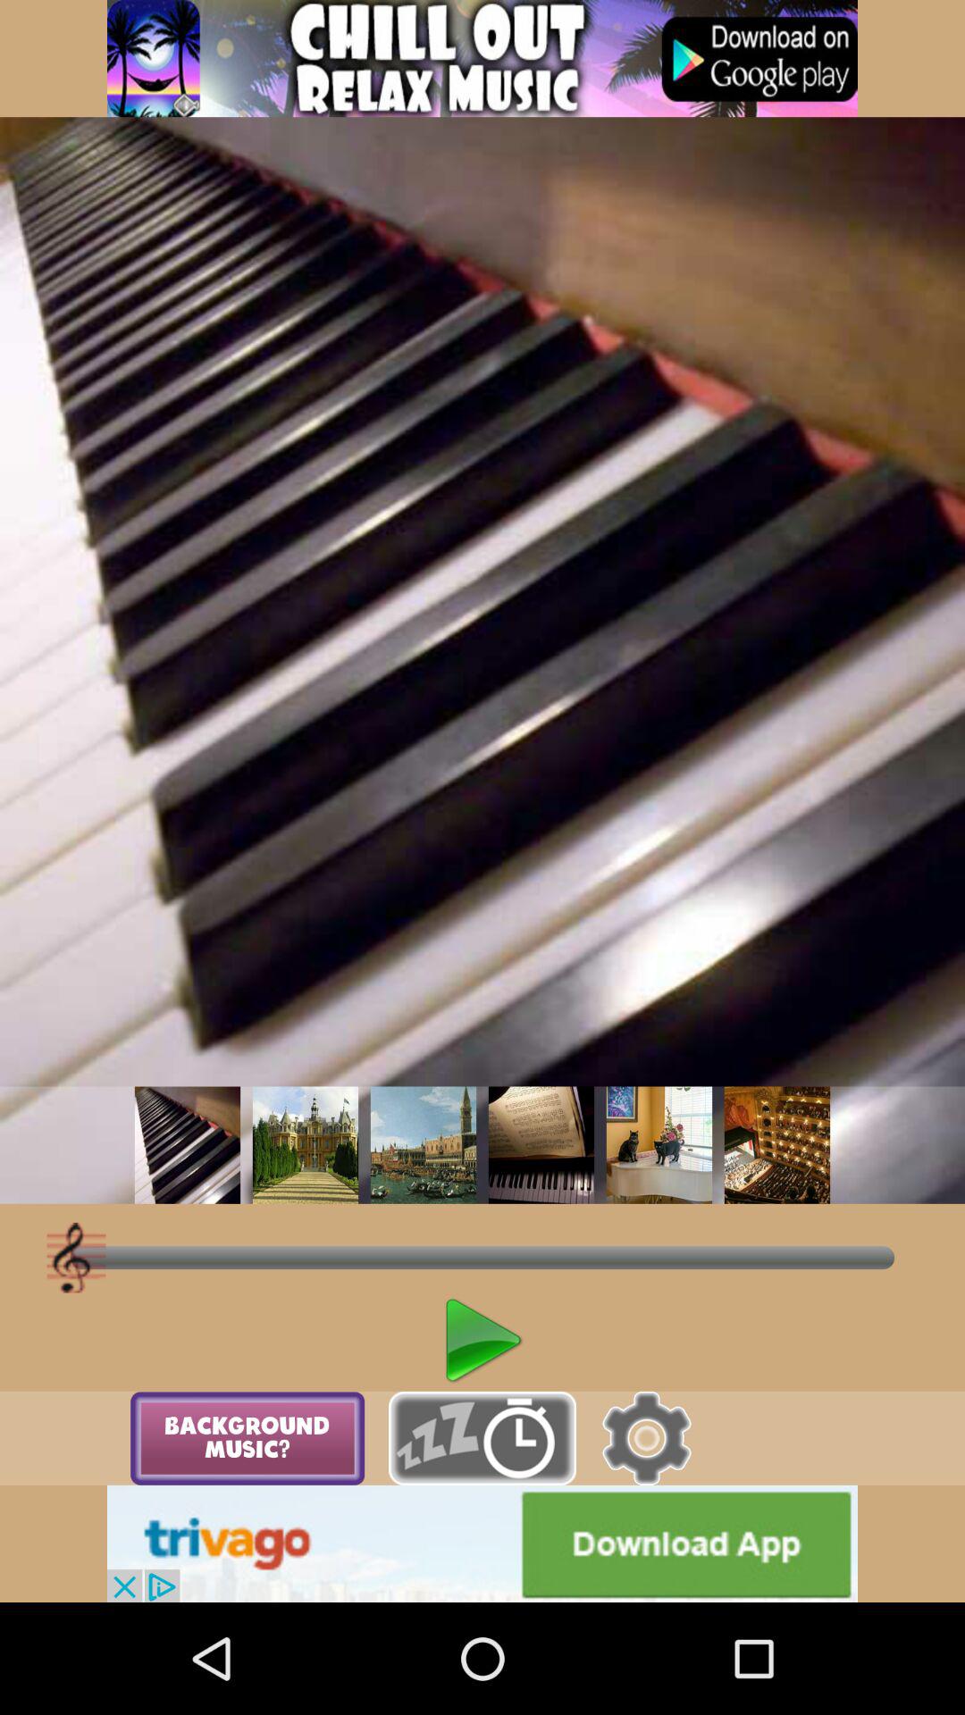 This screenshot has height=1715, width=965. Describe the element at coordinates (306, 1145) in the screenshot. I see `to select the picture` at that location.